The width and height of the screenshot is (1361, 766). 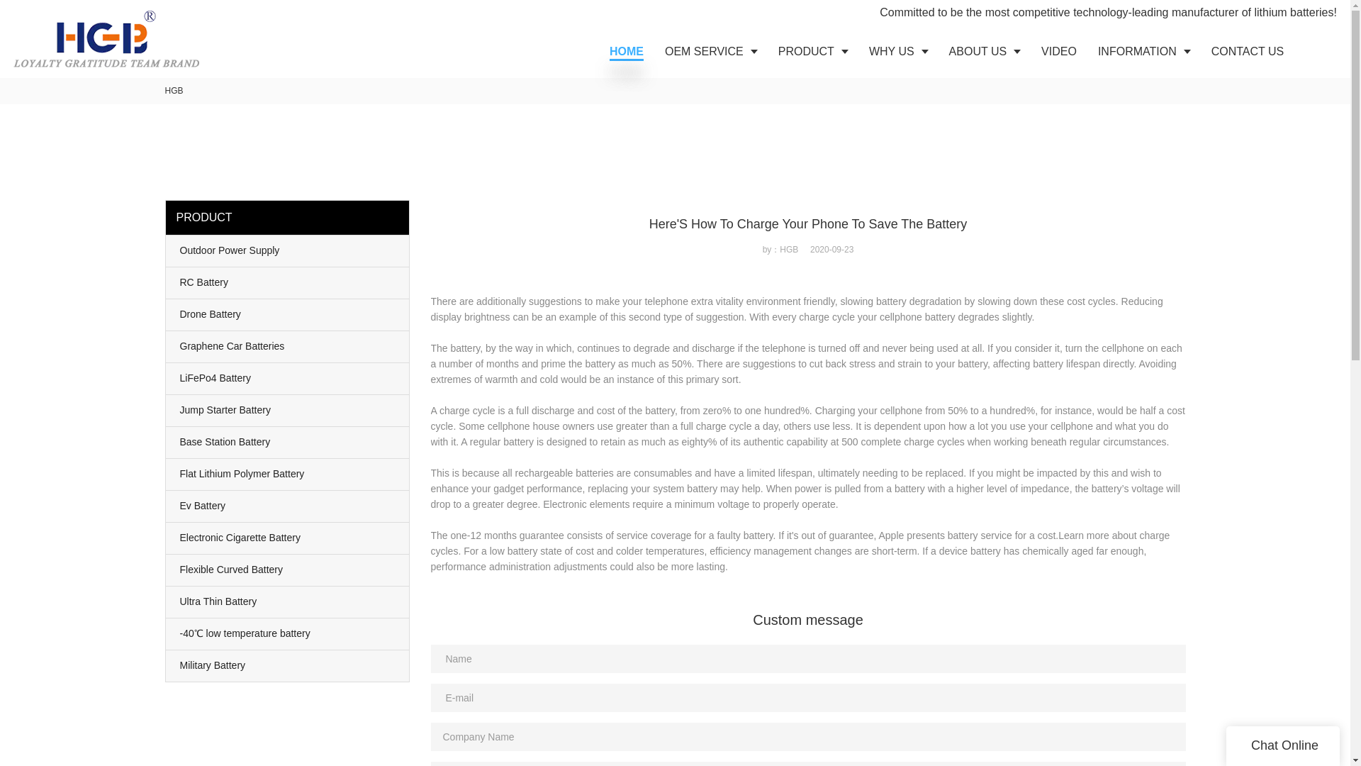 What do you see at coordinates (1248, 51) in the screenshot?
I see `CONTACT US` at bounding box center [1248, 51].